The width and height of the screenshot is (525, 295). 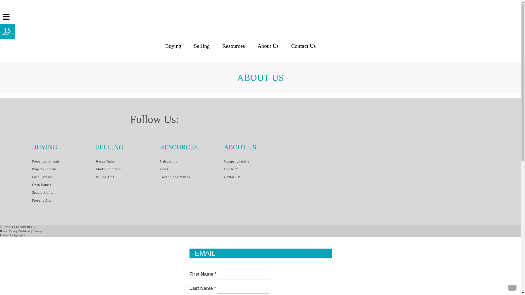 What do you see at coordinates (256, 169) in the screenshot?
I see `Our Team` at bounding box center [256, 169].